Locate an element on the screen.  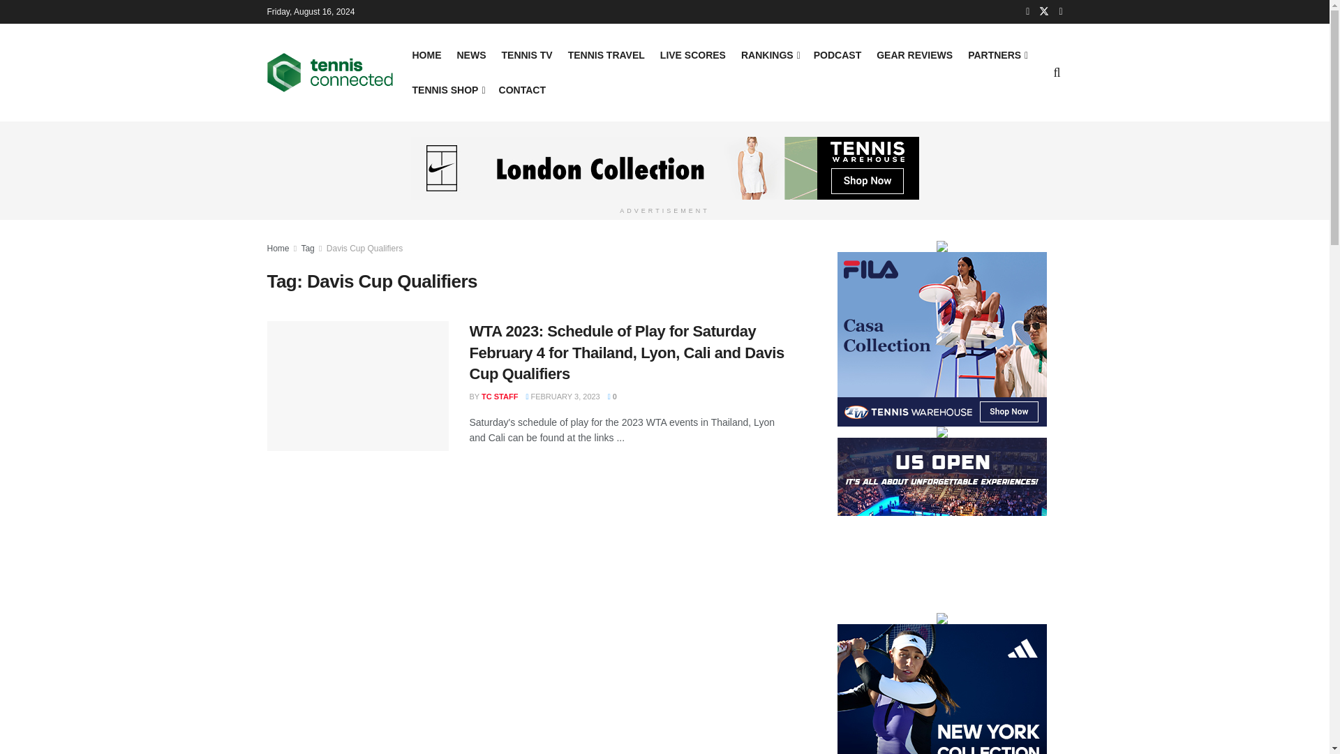
TENNIS TV is located at coordinates (526, 54).